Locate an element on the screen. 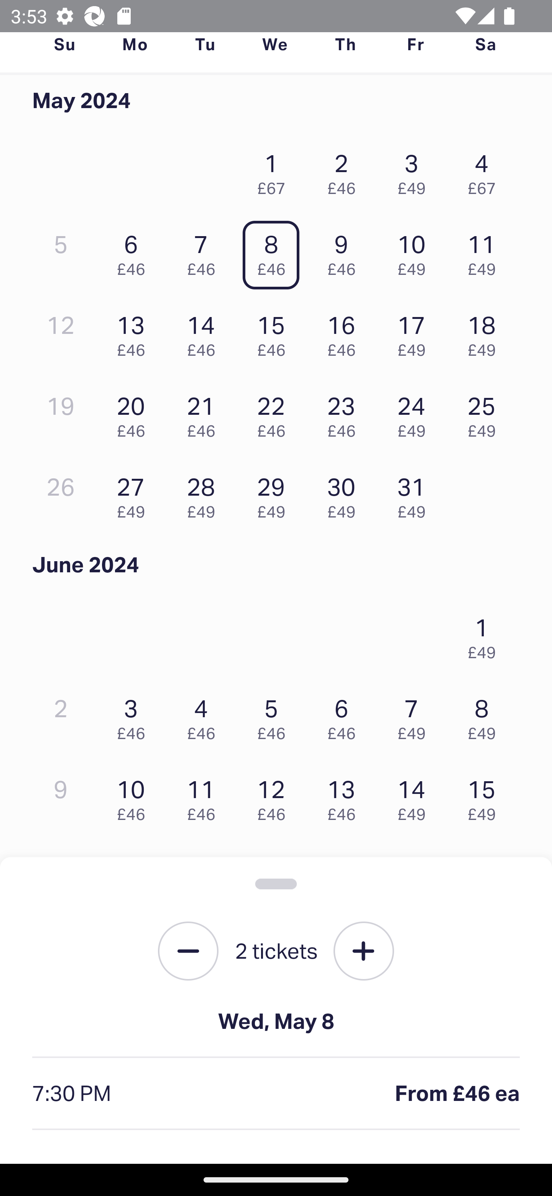 Image resolution: width=552 pixels, height=1196 pixels. 15 £49 is located at coordinates (485, 797).